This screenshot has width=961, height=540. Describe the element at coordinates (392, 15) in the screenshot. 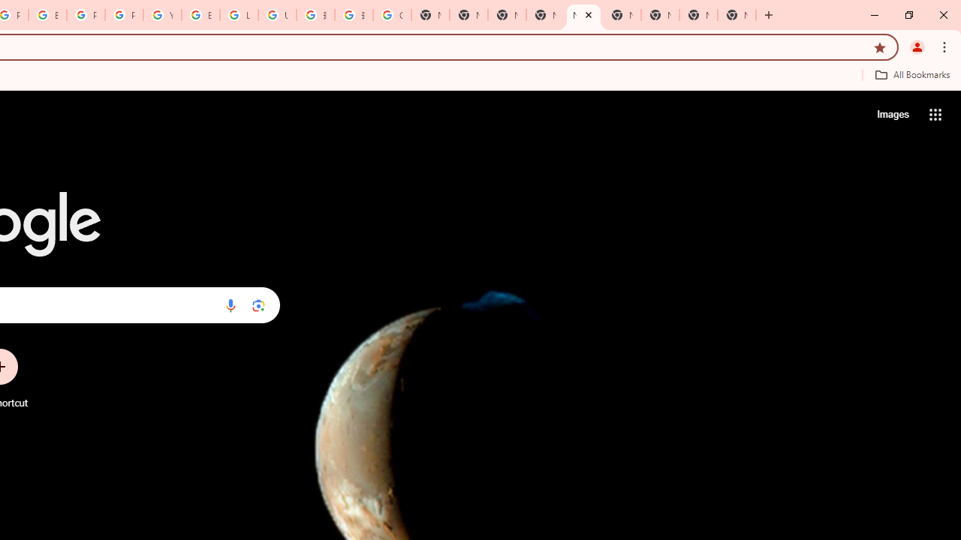

I see `Google Images` at that location.